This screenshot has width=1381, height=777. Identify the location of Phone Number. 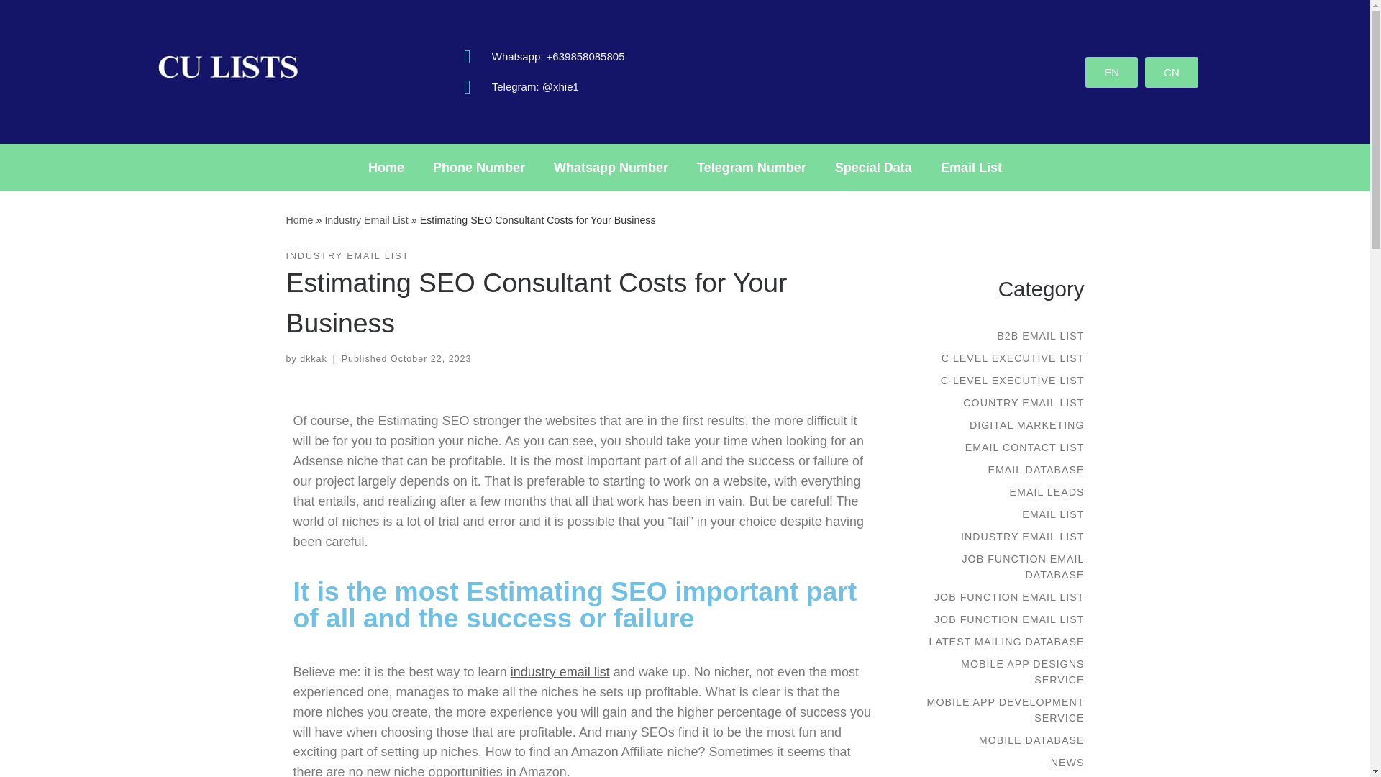
(479, 167).